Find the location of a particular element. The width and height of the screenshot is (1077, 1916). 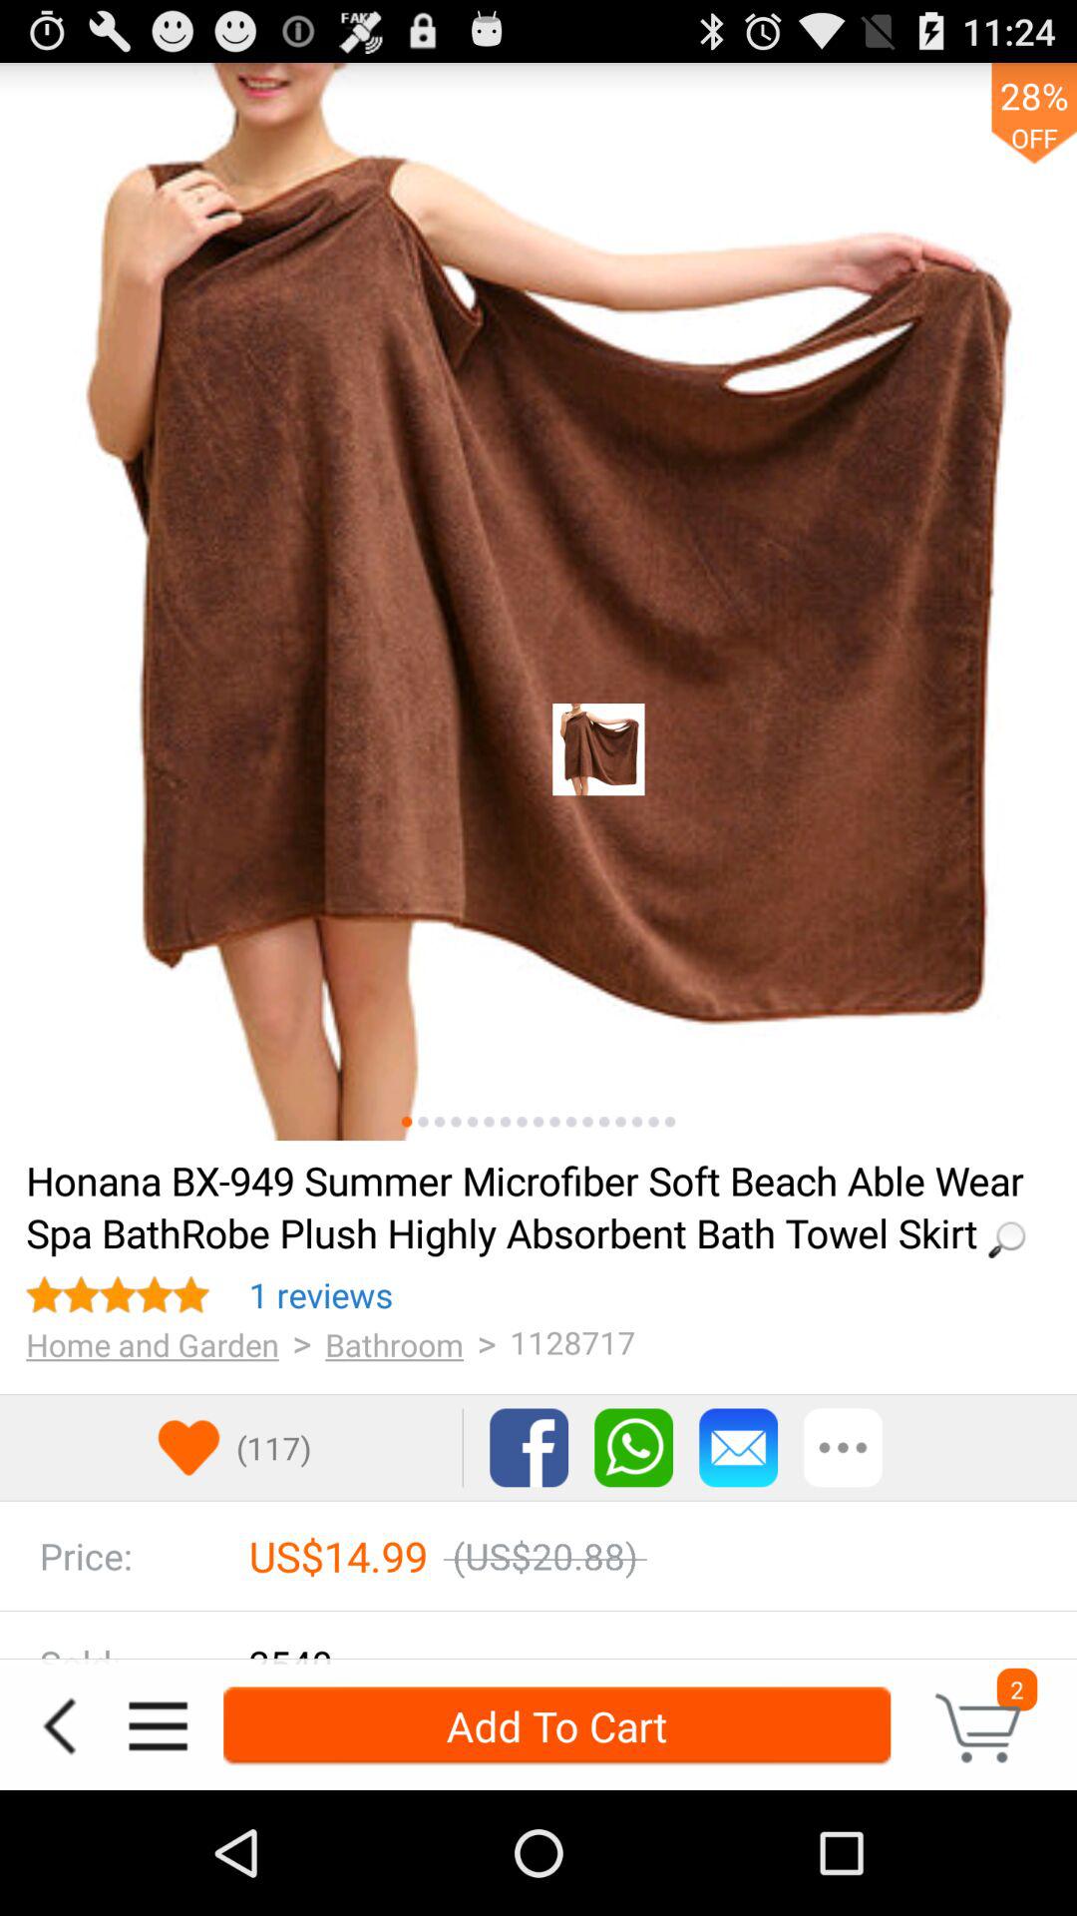

see other image is located at coordinates (636, 1122).